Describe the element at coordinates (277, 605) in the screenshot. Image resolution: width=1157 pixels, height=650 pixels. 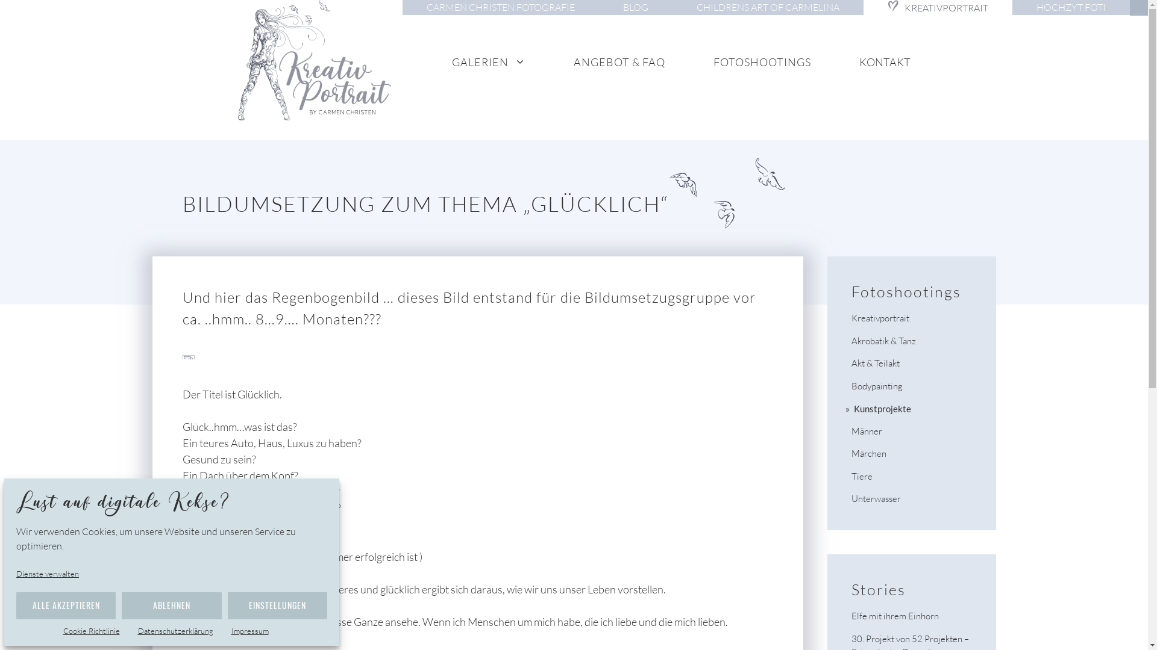
I see `EINSTELLUNGEN` at that location.